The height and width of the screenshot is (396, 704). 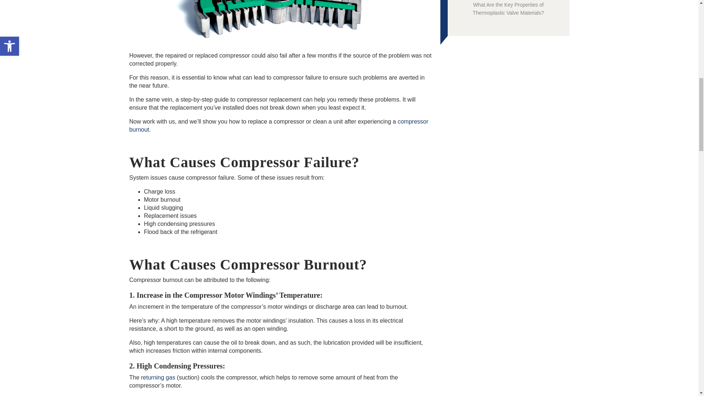 What do you see at coordinates (158, 377) in the screenshot?
I see `returning gas` at bounding box center [158, 377].